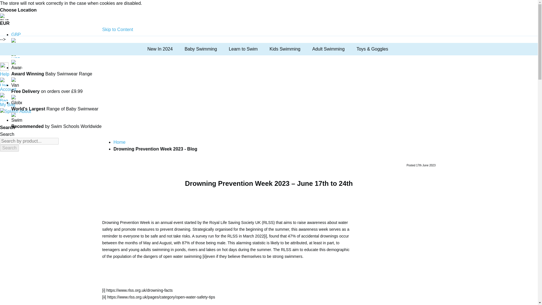 This screenshot has width=542, height=305. Describe the element at coordinates (37, 116) in the screenshot. I see `Splash About` at that location.